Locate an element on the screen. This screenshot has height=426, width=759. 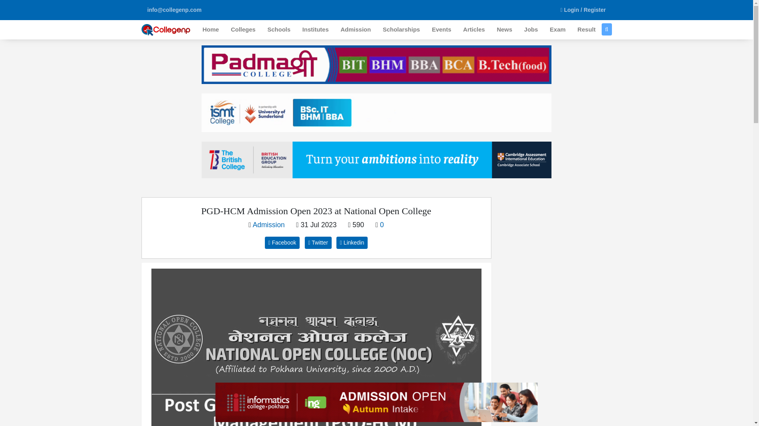
Jobs is located at coordinates (531, 30).